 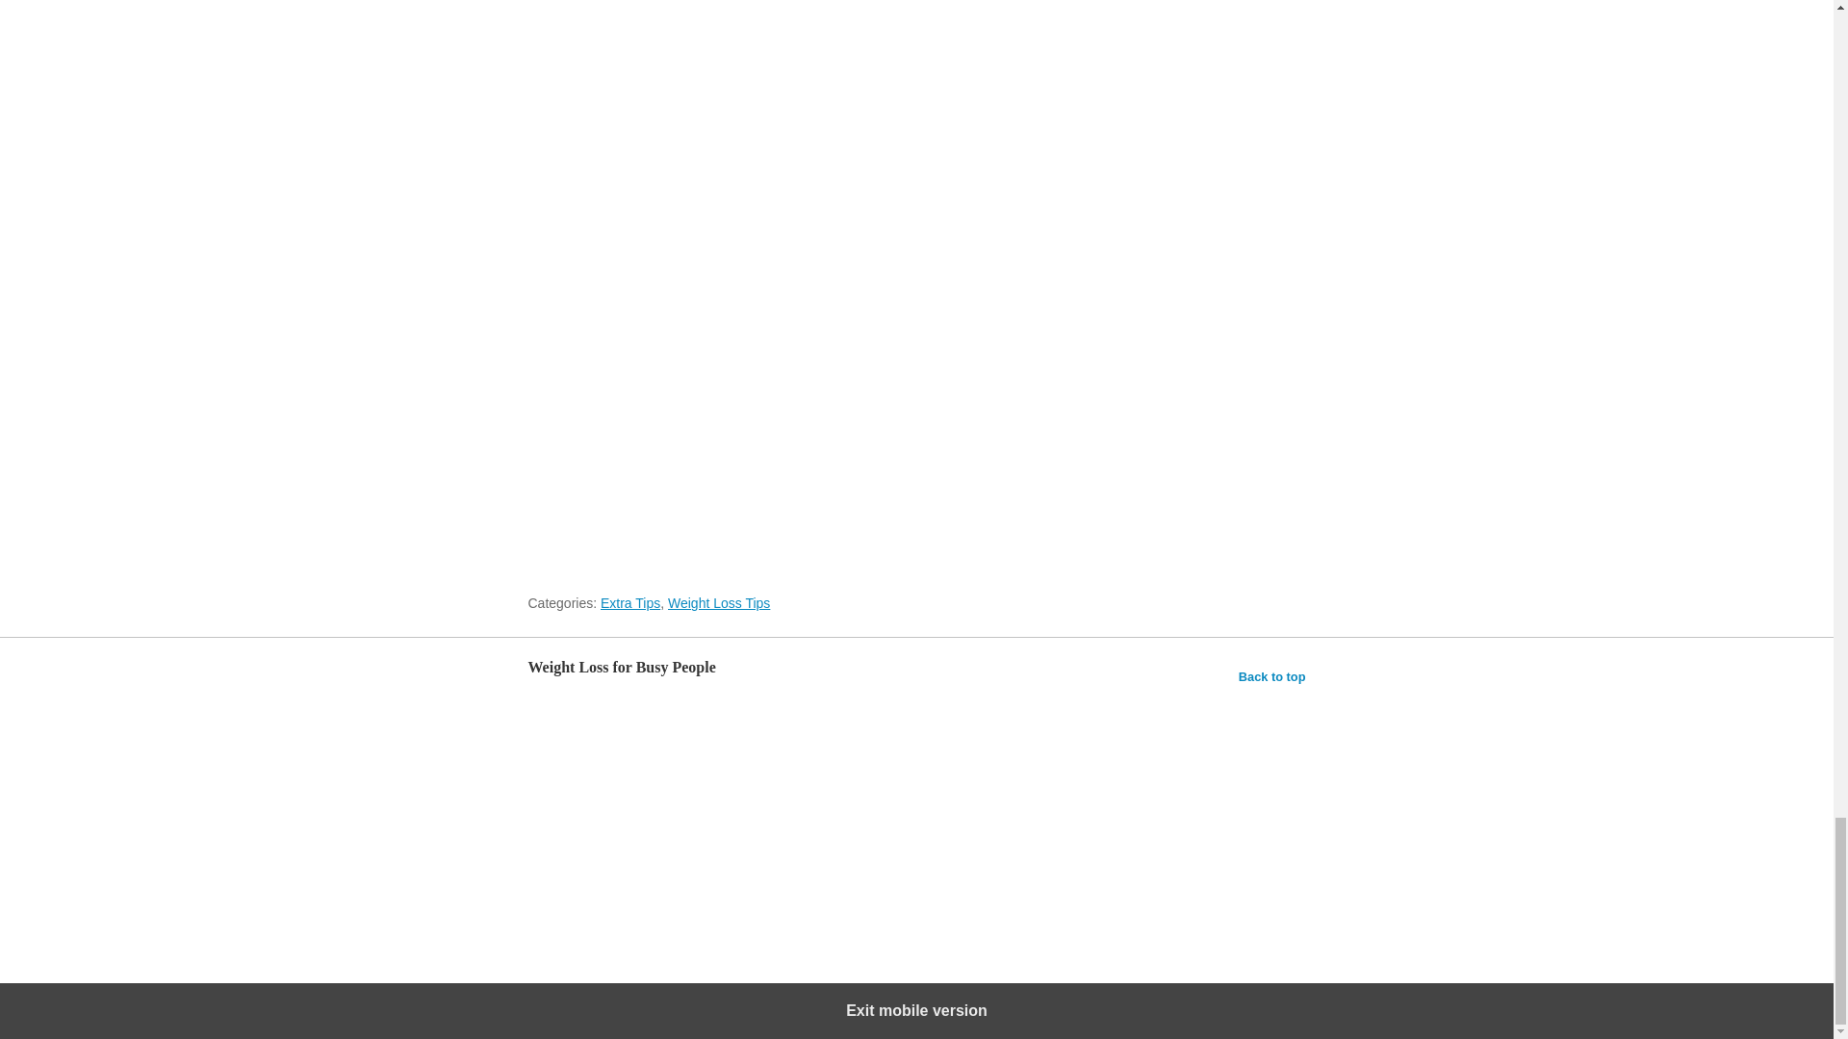 What do you see at coordinates (629, 602) in the screenshot?
I see `Extra Tips` at bounding box center [629, 602].